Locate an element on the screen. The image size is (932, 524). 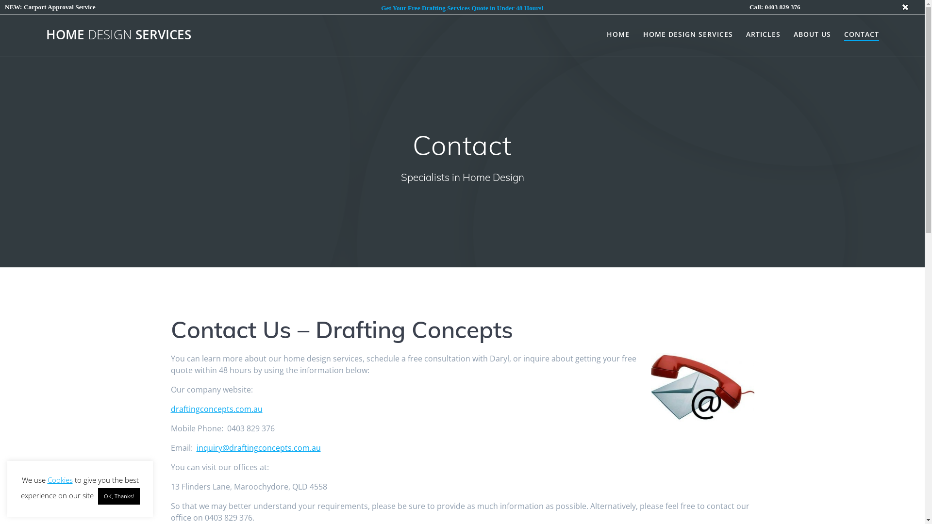
Call: 0403 829 376 is located at coordinates (775, 7).